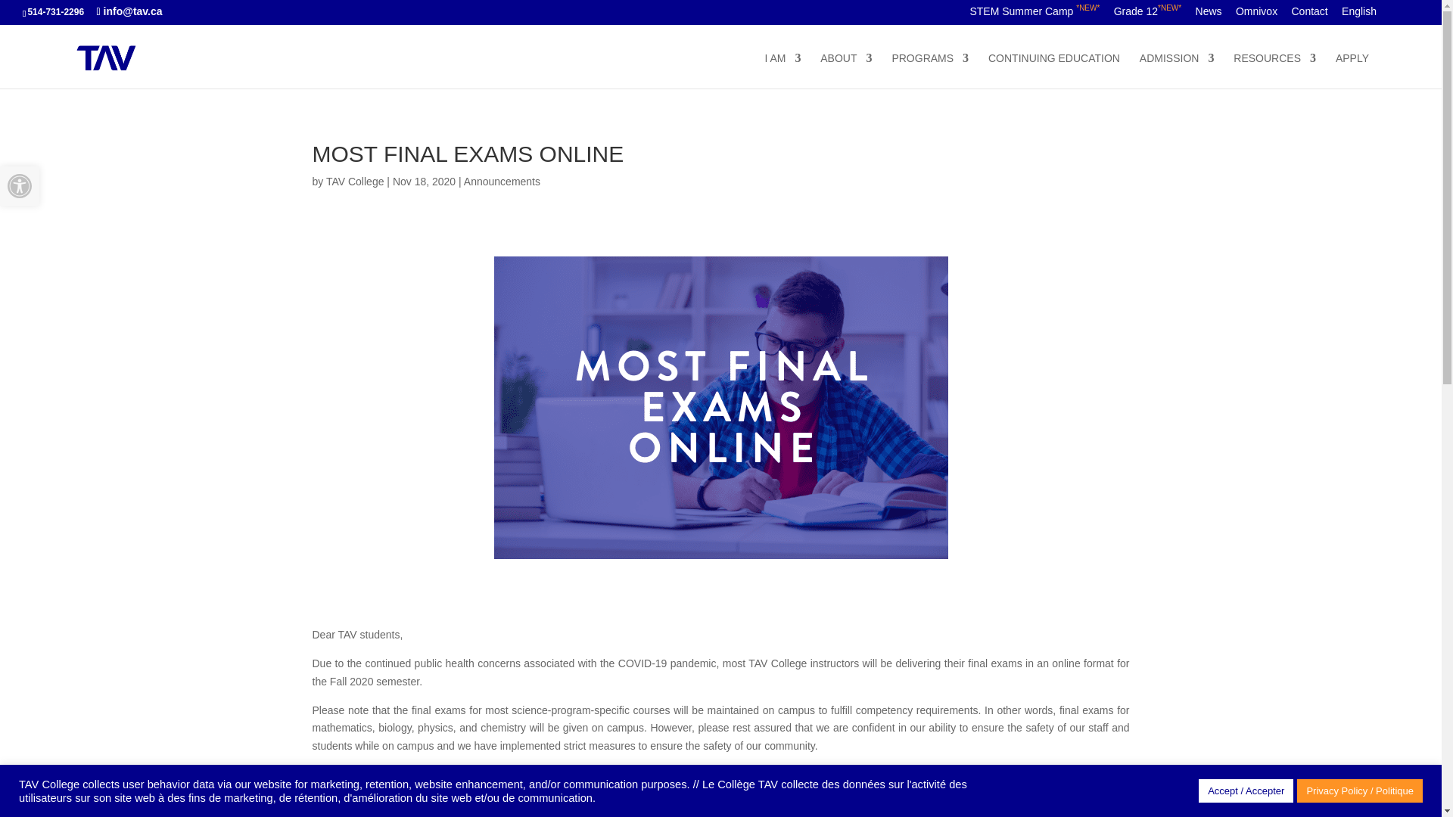 The height and width of the screenshot is (817, 1453). Describe the element at coordinates (1309, 15) in the screenshot. I see `Contact` at that location.